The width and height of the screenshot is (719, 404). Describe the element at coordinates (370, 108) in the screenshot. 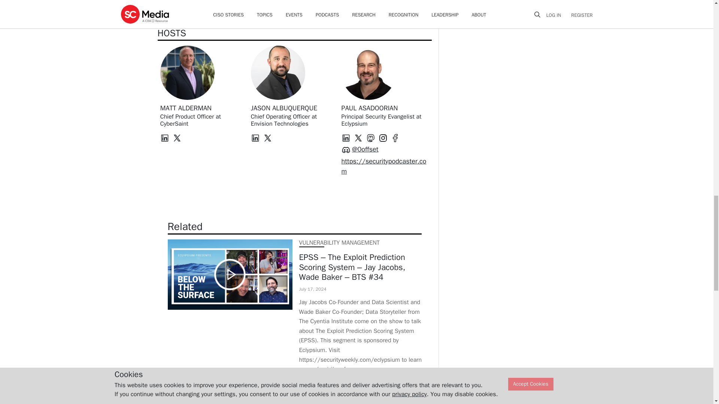

I see `PAUL ASADOORIAN` at that location.